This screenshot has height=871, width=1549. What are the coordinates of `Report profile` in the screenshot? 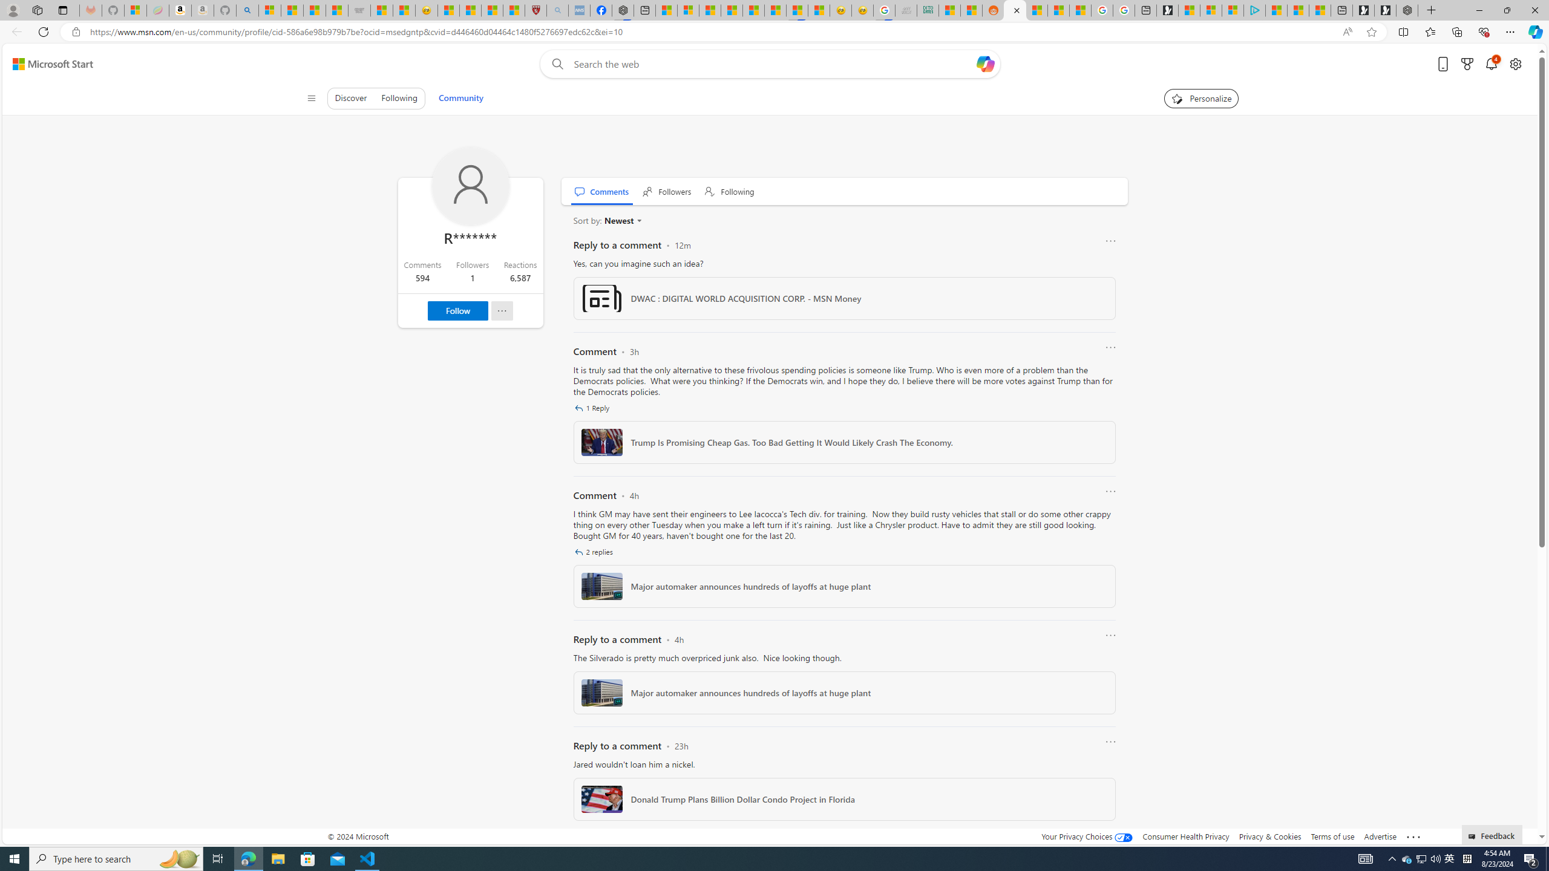 It's located at (502, 311).